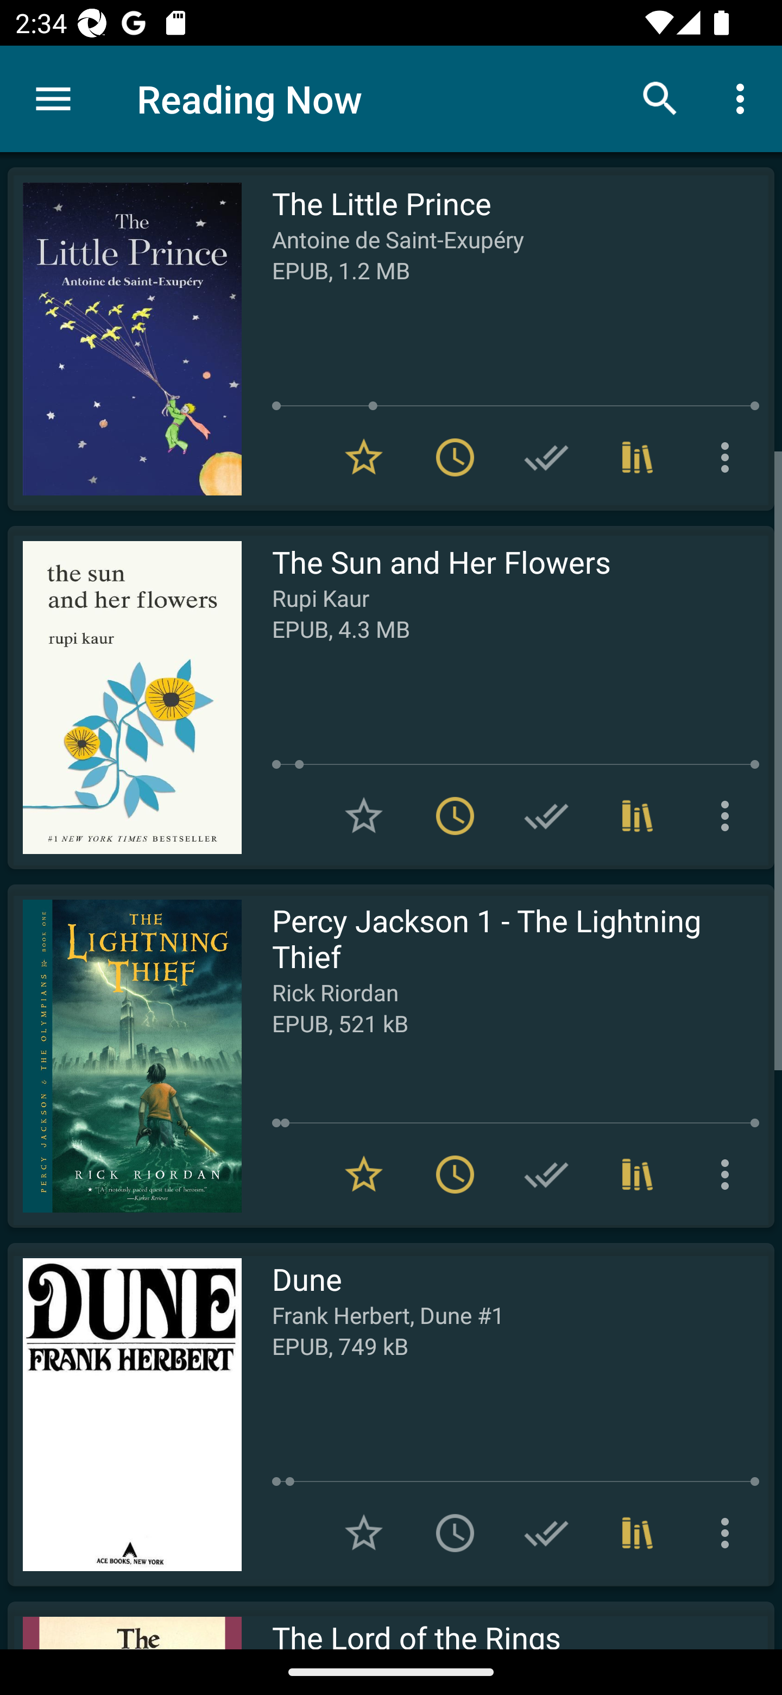 Image resolution: width=782 pixels, height=1695 pixels. Describe the element at coordinates (124, 1056) in the screenshot. I see `Read Percy Jackson 1 - The Lightning Thief` at that location.